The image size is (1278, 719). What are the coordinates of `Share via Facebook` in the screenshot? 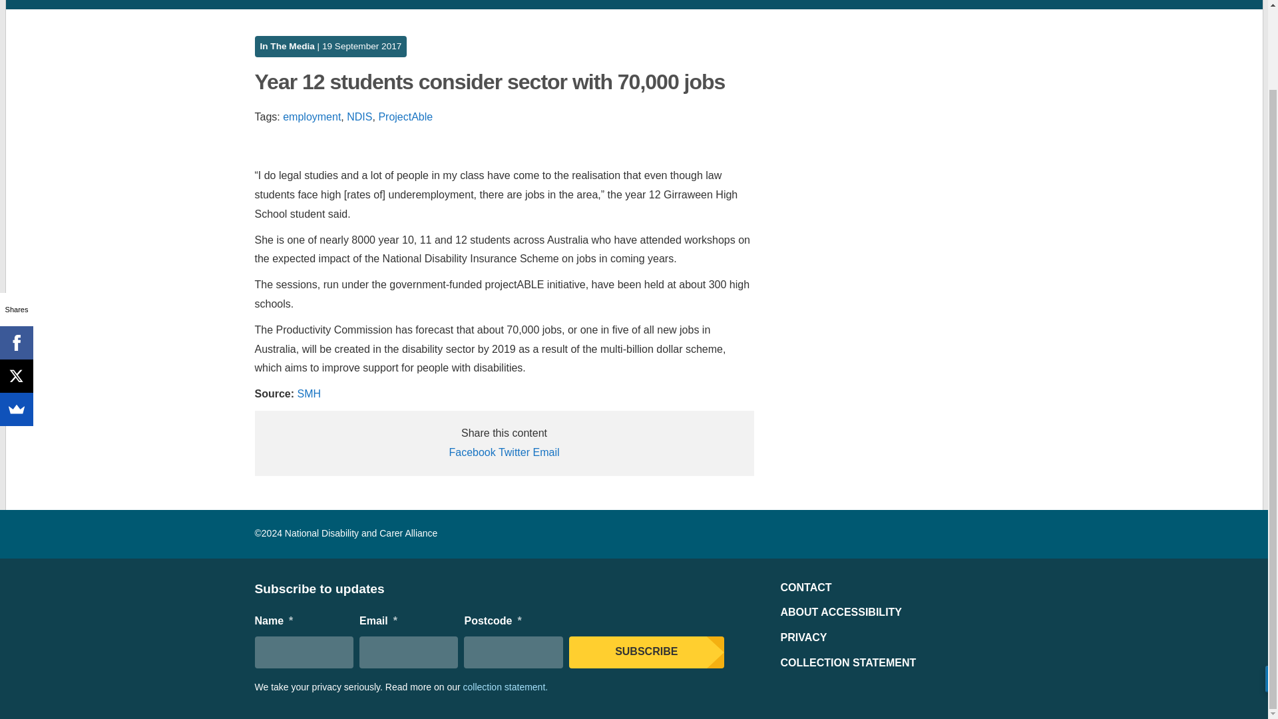 It's located at (471, 451).